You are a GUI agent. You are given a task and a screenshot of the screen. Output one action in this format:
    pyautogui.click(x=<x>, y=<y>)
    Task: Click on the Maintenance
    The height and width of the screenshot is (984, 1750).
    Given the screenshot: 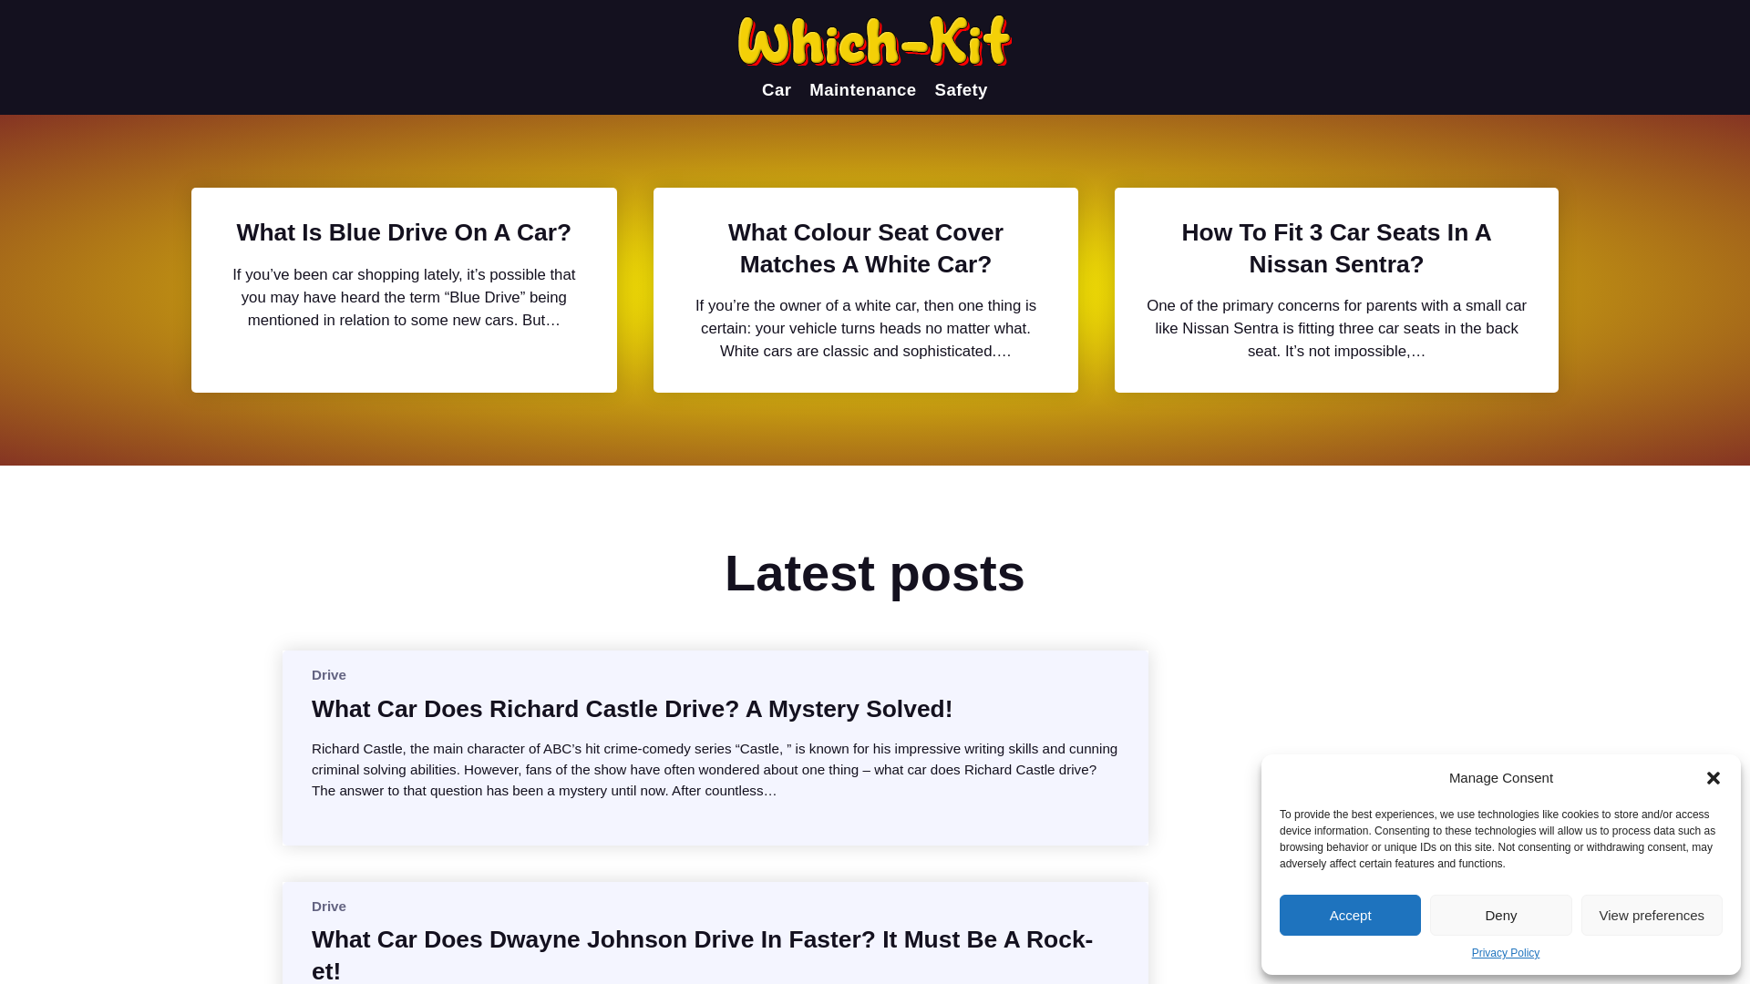 What is the action you would take?
    pyautogui.click(x=862, y=89)
    